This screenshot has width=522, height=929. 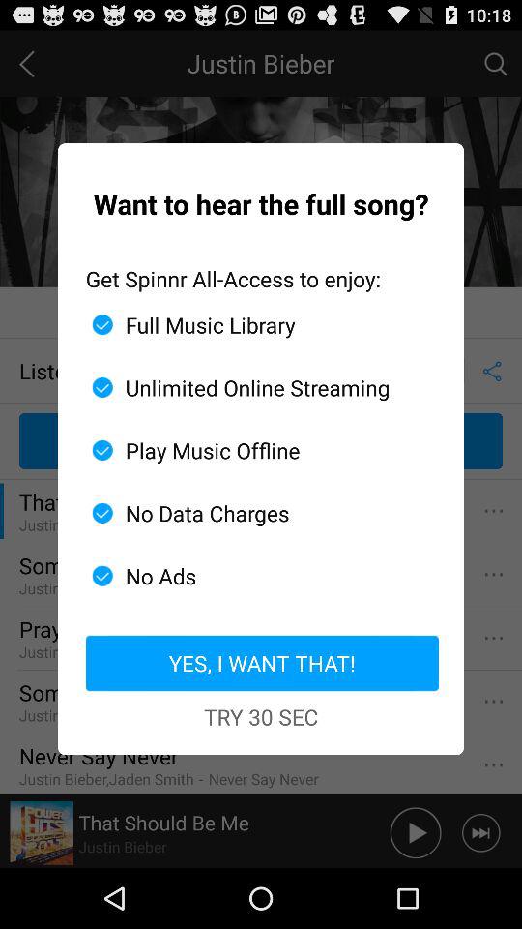 I want to click on open icon above the no ads item, so click(x=253, y=513).